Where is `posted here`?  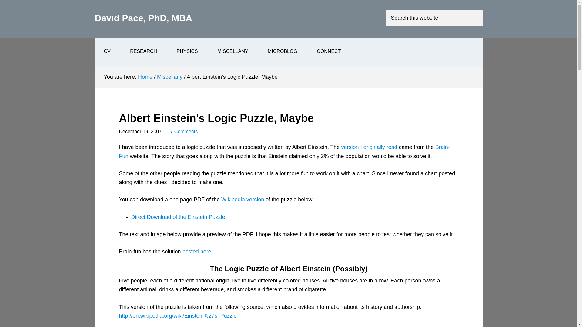
posted here is located at coordinates (197, 251).